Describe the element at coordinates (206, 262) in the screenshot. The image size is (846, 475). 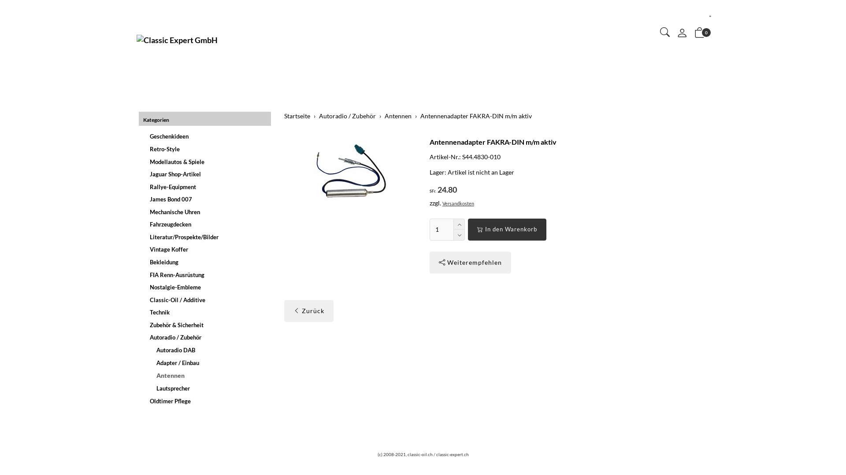
I see `Bekleidung` at that location.